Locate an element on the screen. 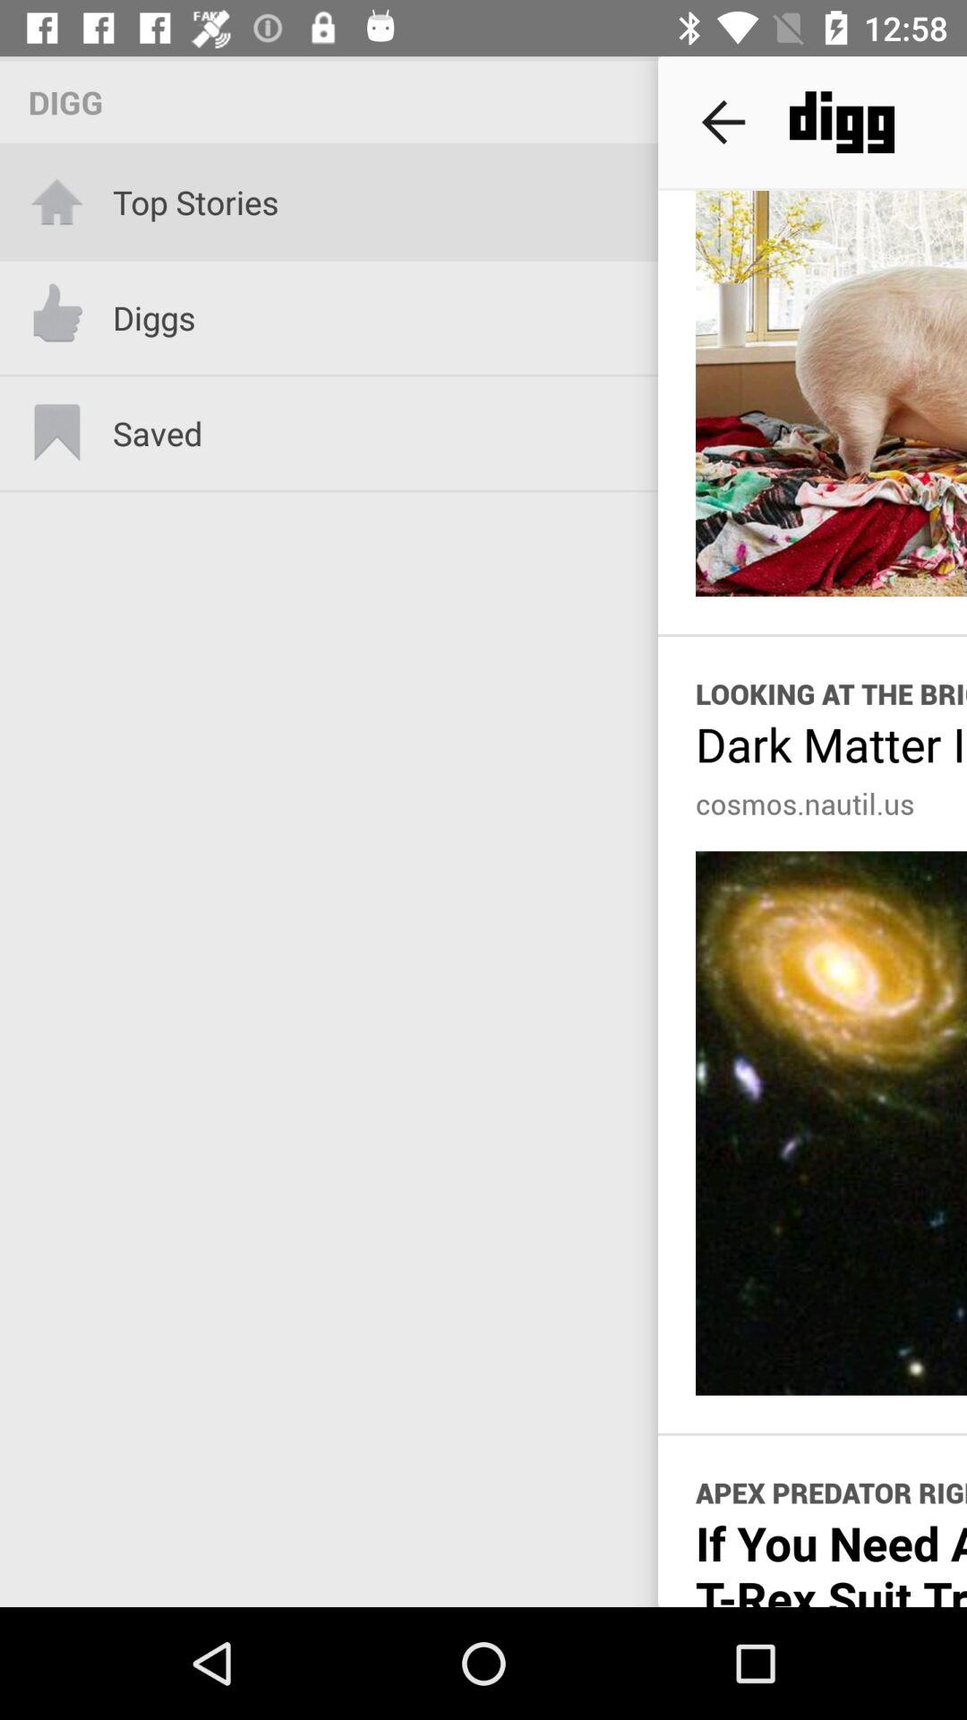  choose item next to the digg is located at coordinates (723, 122).